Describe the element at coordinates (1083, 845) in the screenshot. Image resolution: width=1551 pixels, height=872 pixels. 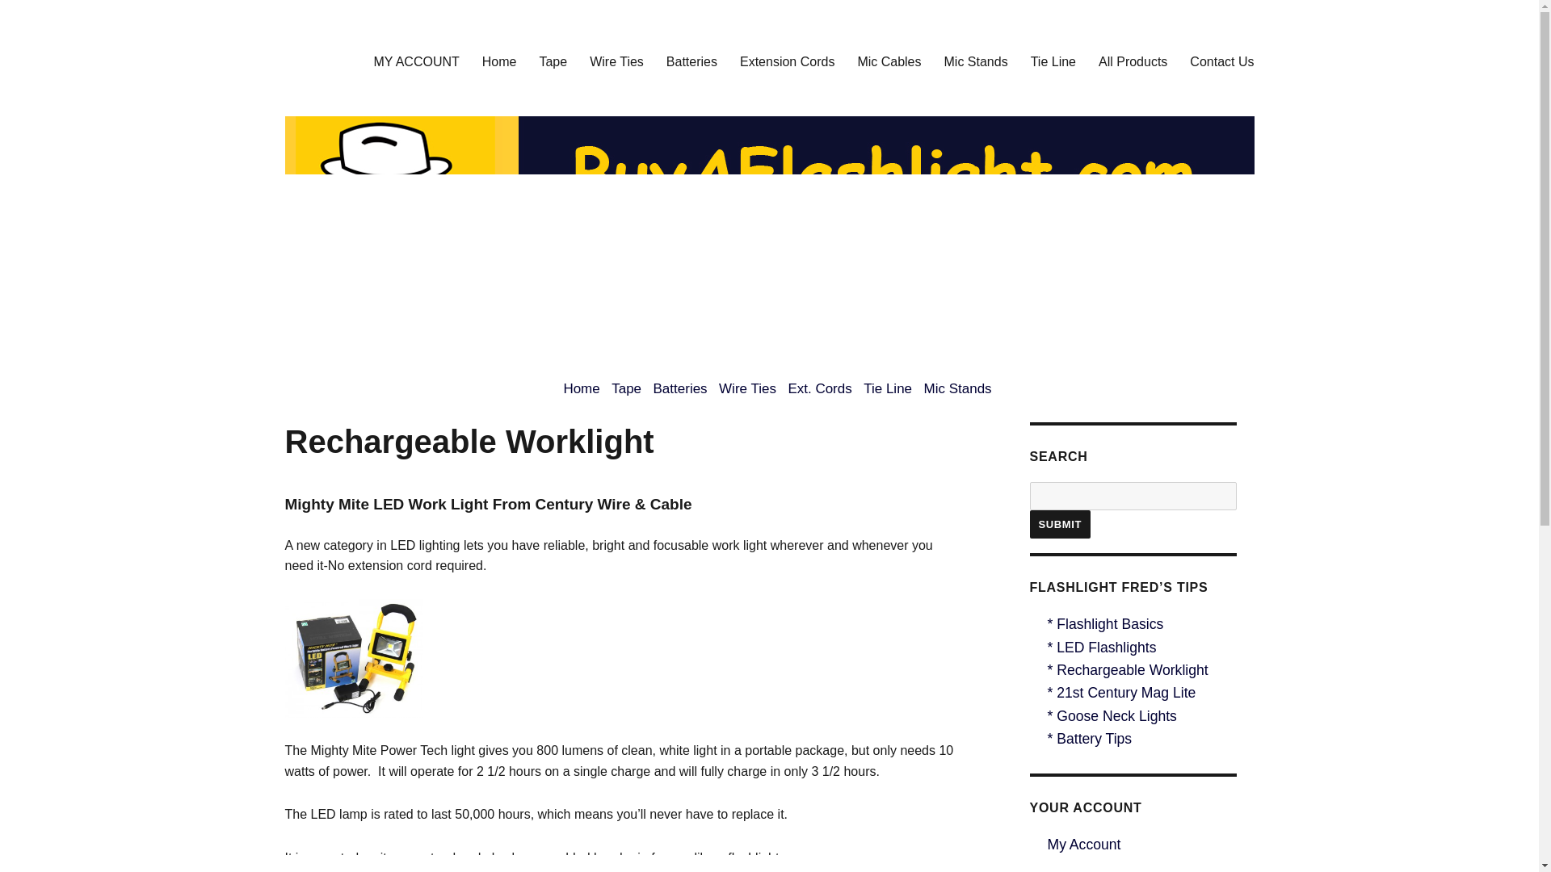
I see `My Account` at that location.